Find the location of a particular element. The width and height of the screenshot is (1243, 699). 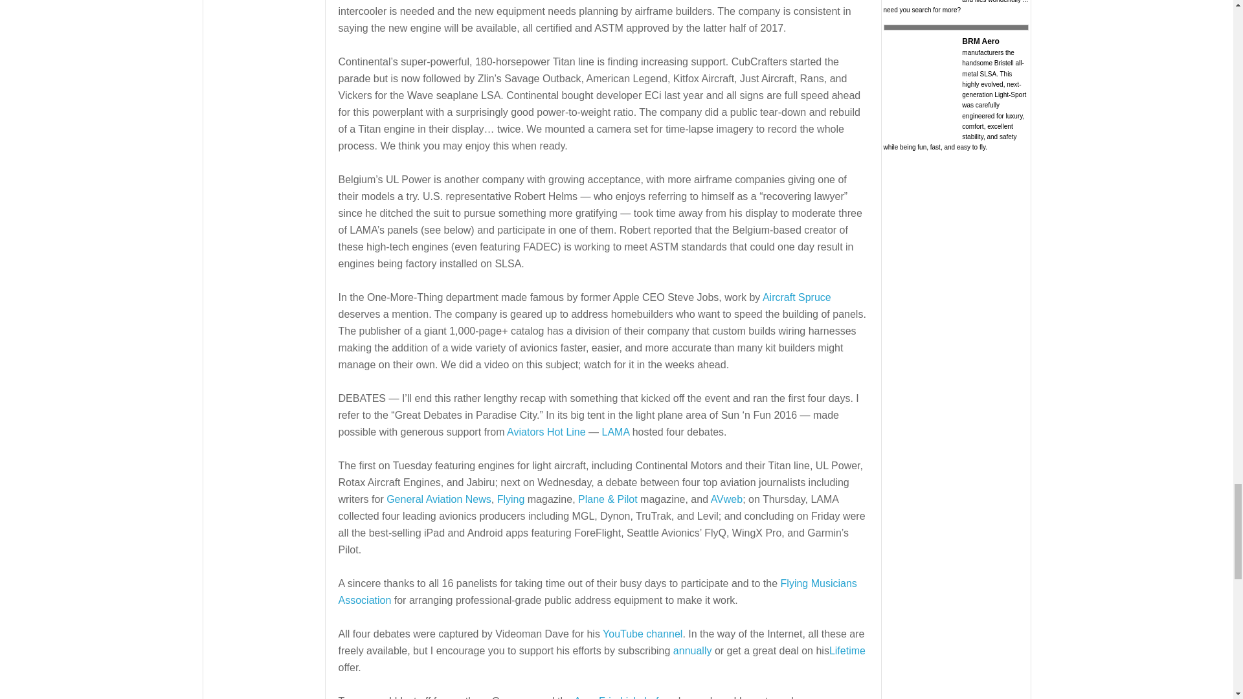

LAMA is located at coordinates (616, 432).